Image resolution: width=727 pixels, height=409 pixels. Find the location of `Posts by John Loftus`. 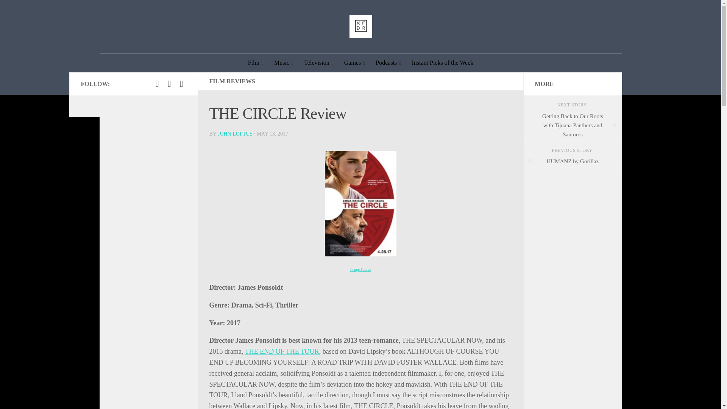

Posts by John Loftus is located at coordinates (235, 133).